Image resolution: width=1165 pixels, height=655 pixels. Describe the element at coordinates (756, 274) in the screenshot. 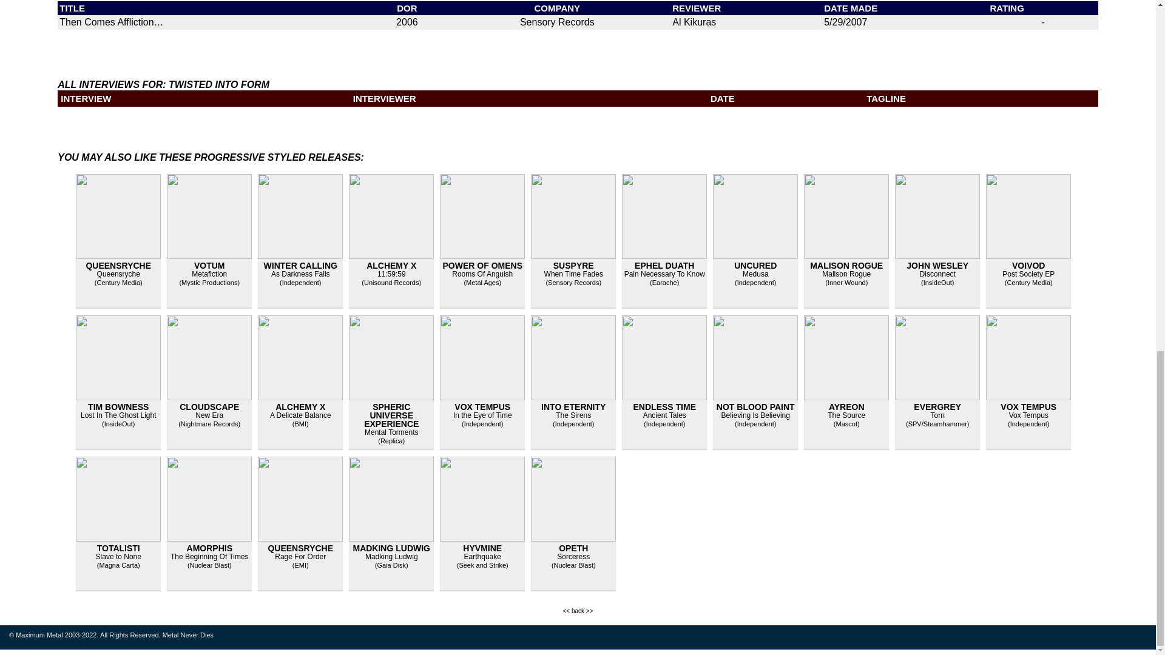

I see `Medusa` at that location.